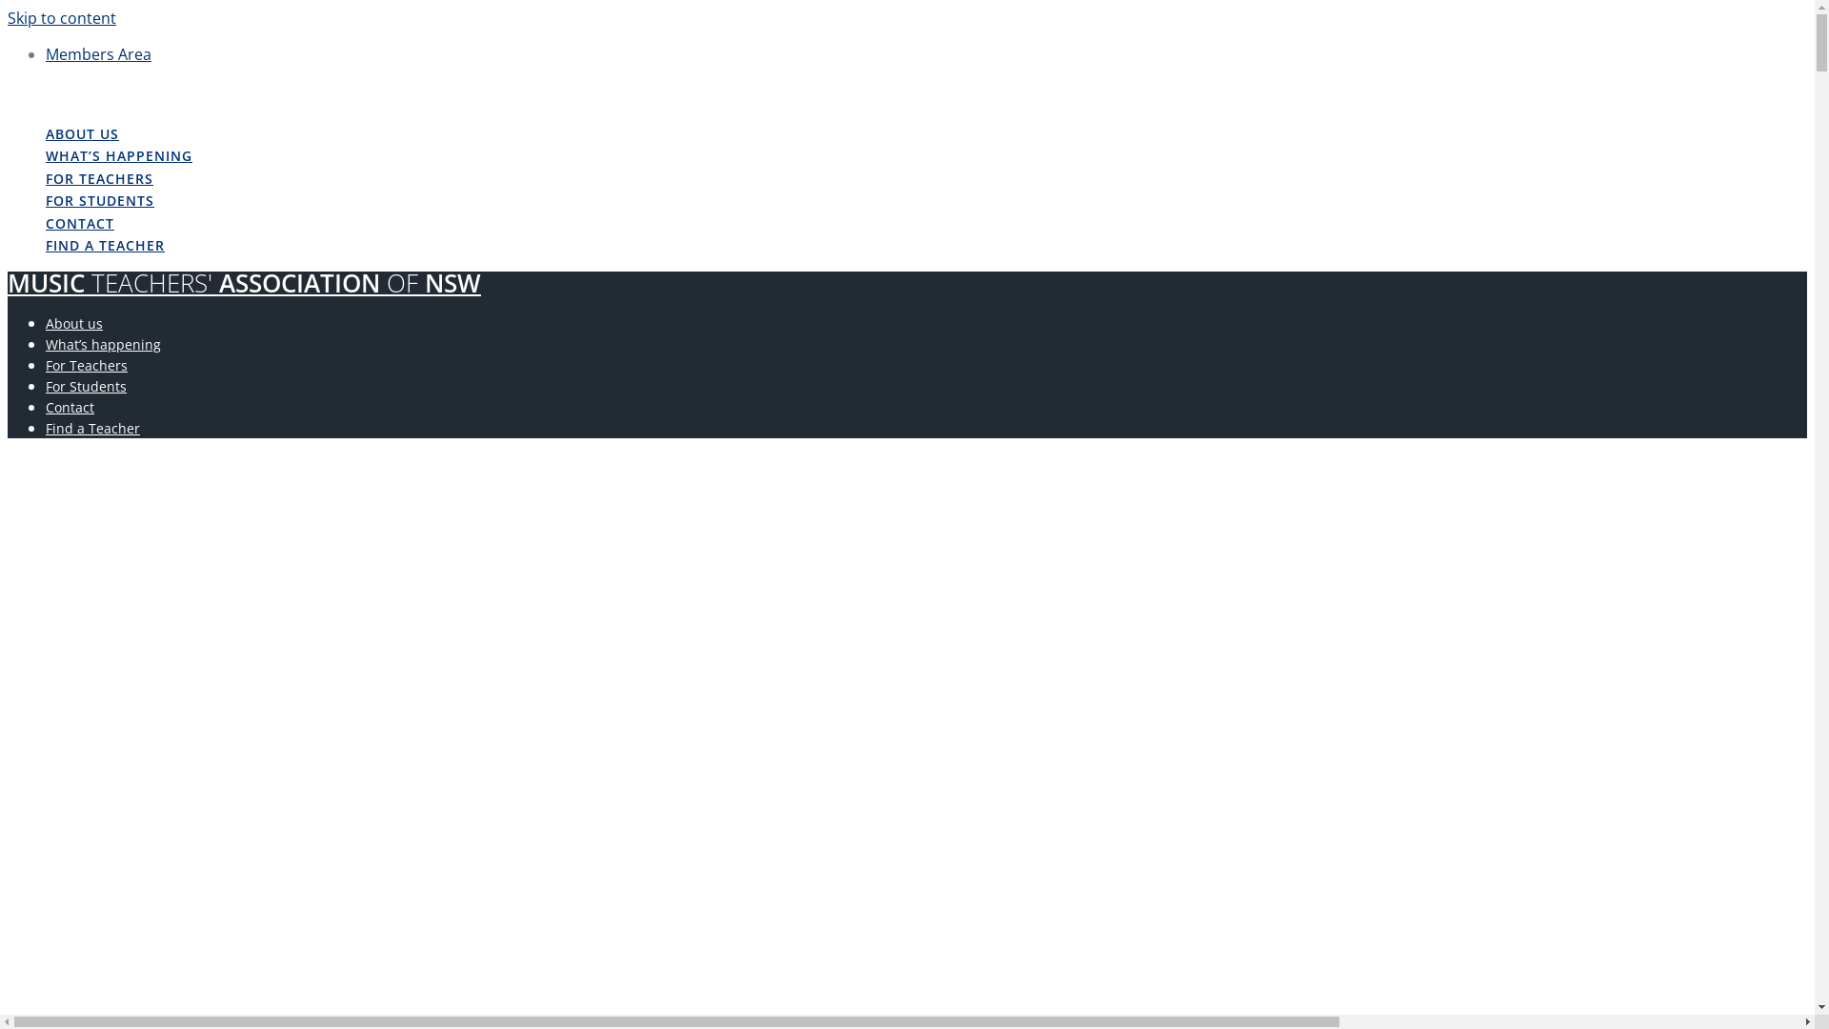 The height and width of the screenshot is (1029, 1829). What do you see at coordinates (74, 324) in the screenshot?
I see `About us` at bounding box center [74, 324].